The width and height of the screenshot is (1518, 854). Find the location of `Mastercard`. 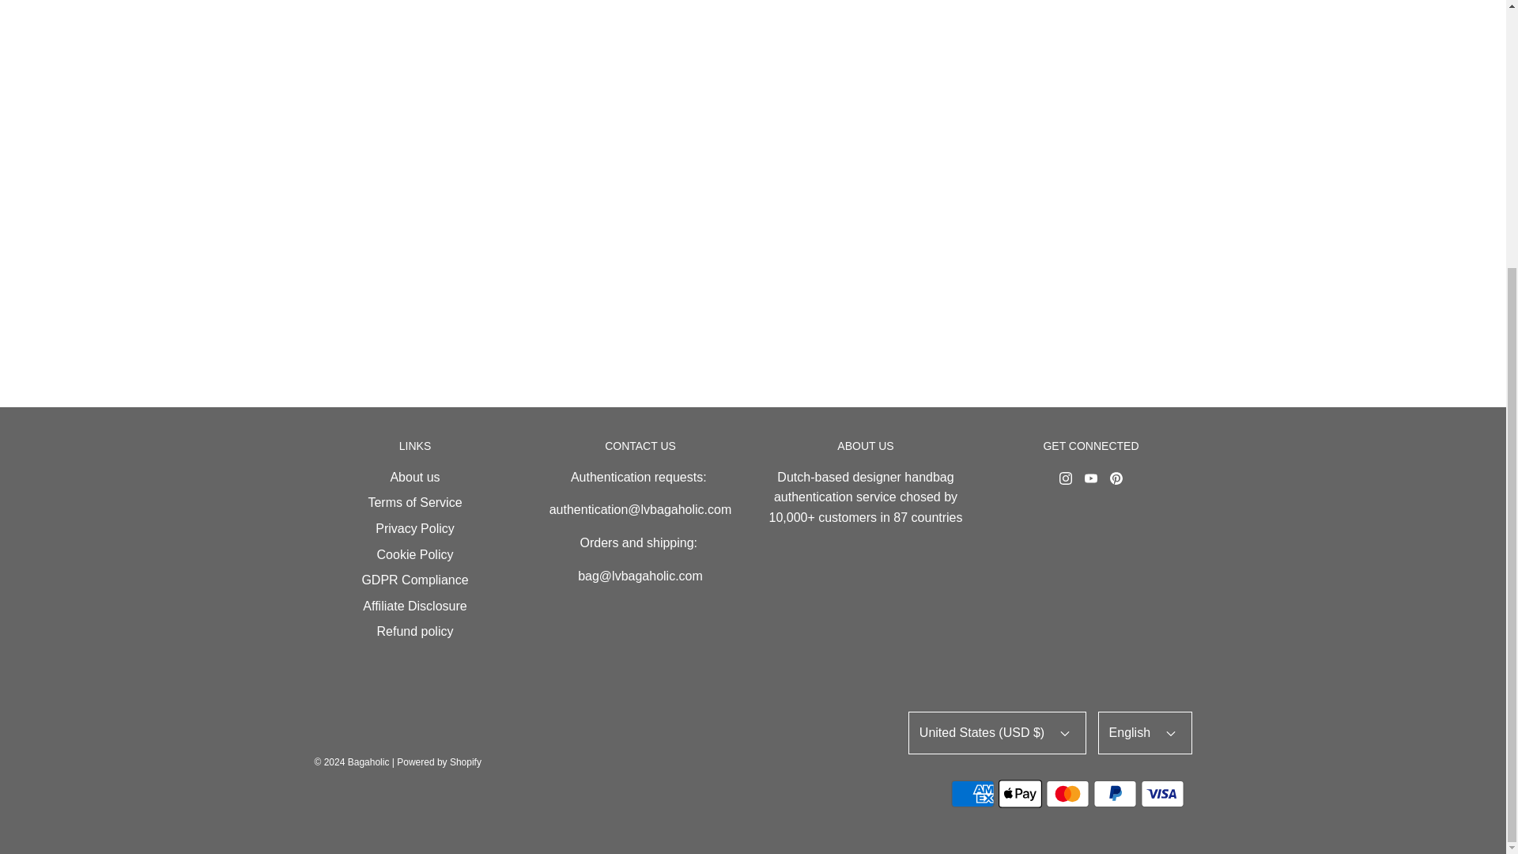

Mastercard is located at coordinates (1067, 793).